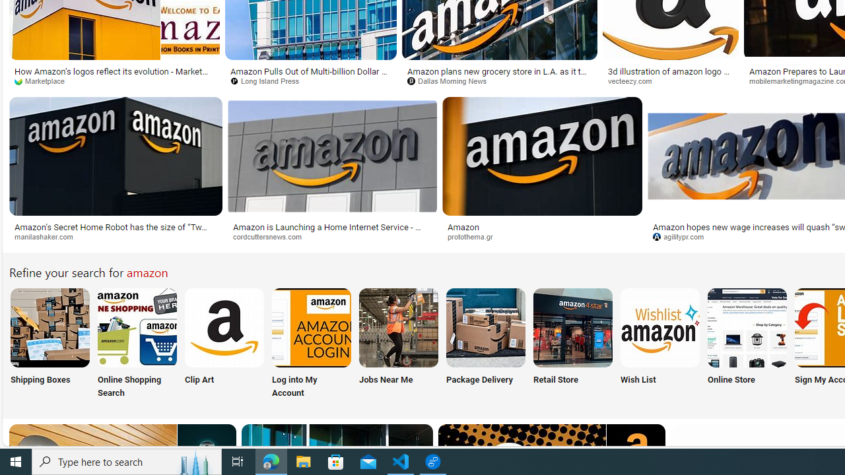 The width and height of the screenshot is (845, 475). What do you see at coordinates (137, 344) in the screenshot?
I see `Online Shopping Search` at bounding box center [137, 344].